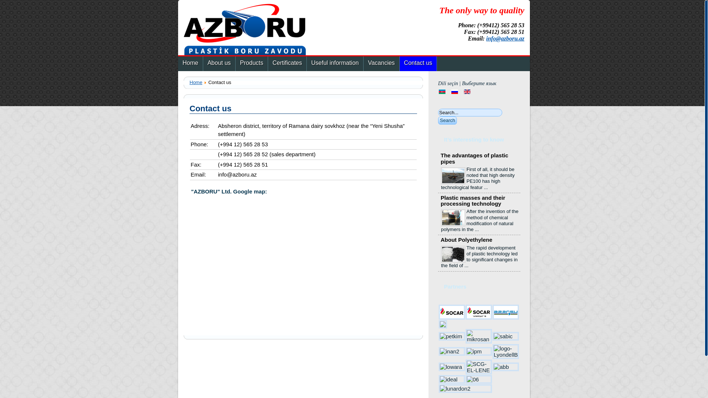 This screenshot has height=398, width=708. Describe the element at coordinates (251, 64) in the screenshot. I see `Products` at that location.